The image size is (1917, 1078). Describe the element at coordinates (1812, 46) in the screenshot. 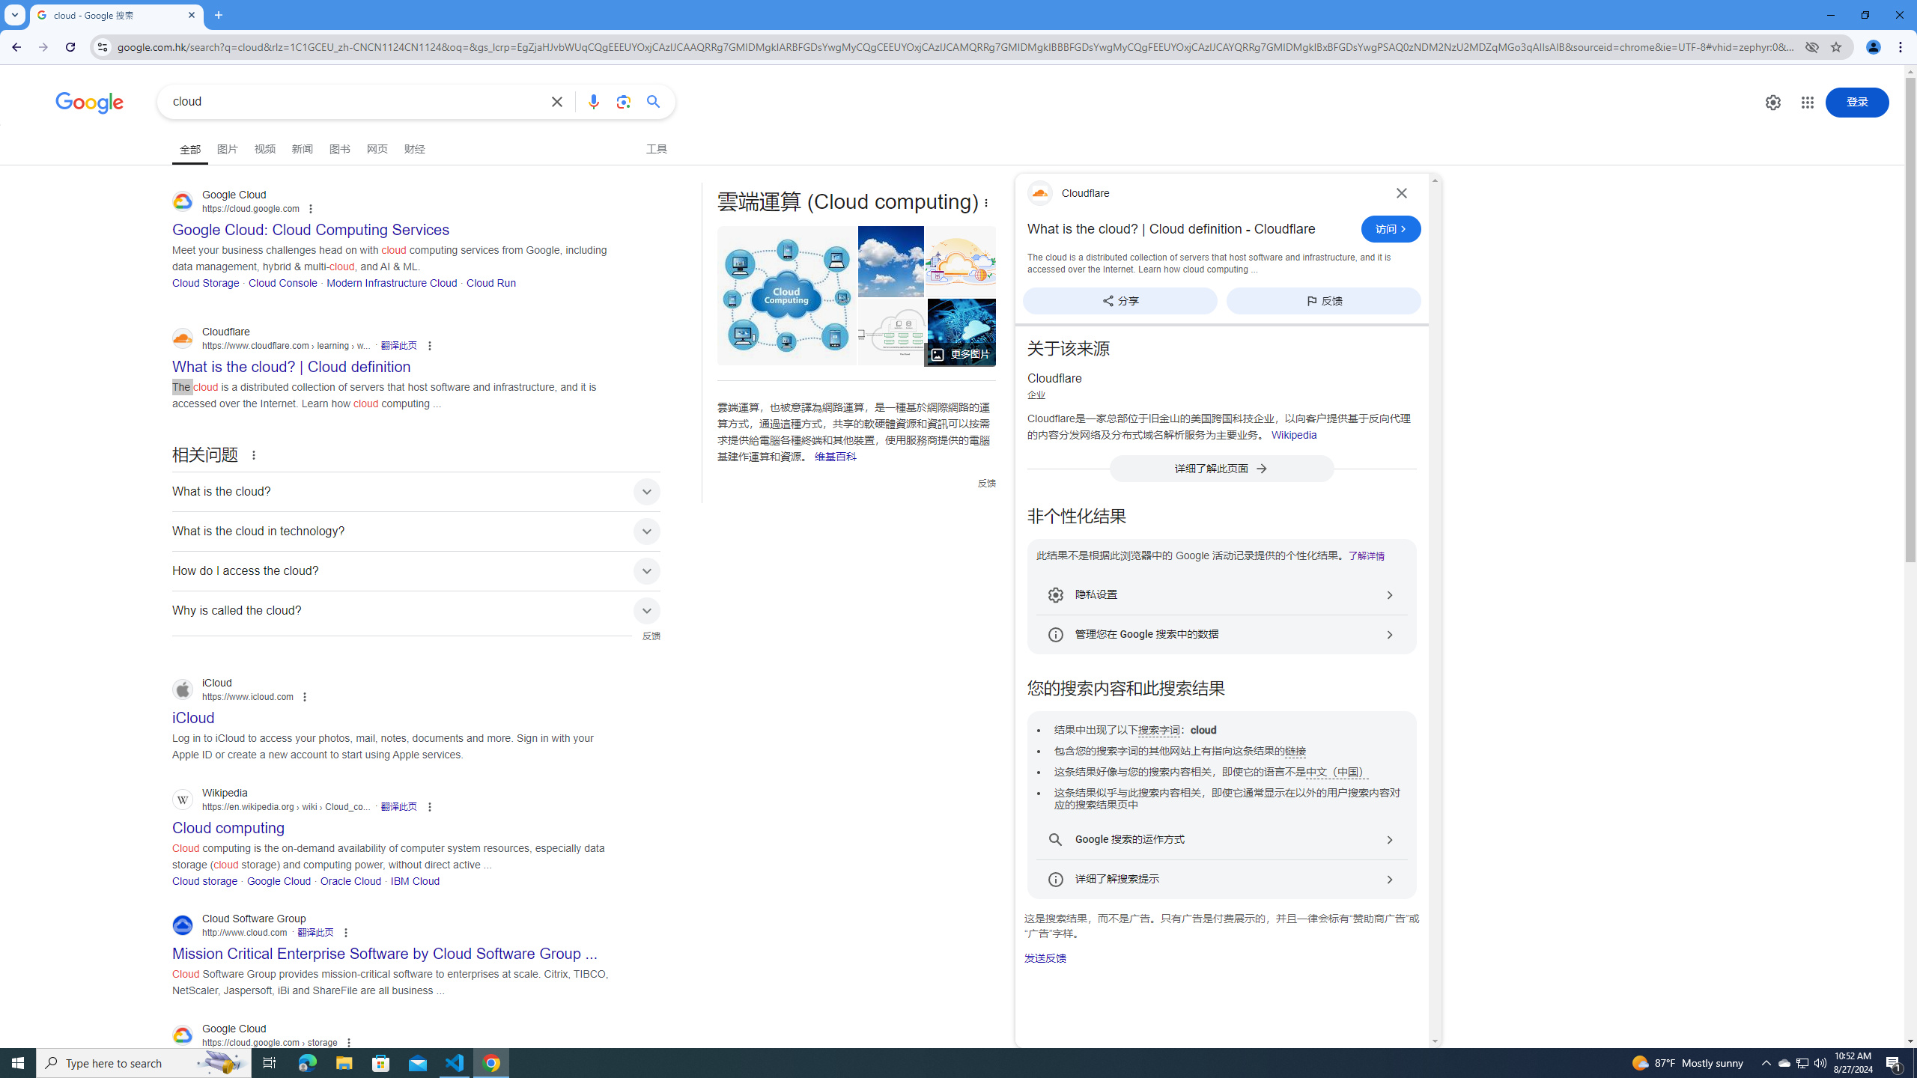

I see `Third-party cookies blocked` at that location.